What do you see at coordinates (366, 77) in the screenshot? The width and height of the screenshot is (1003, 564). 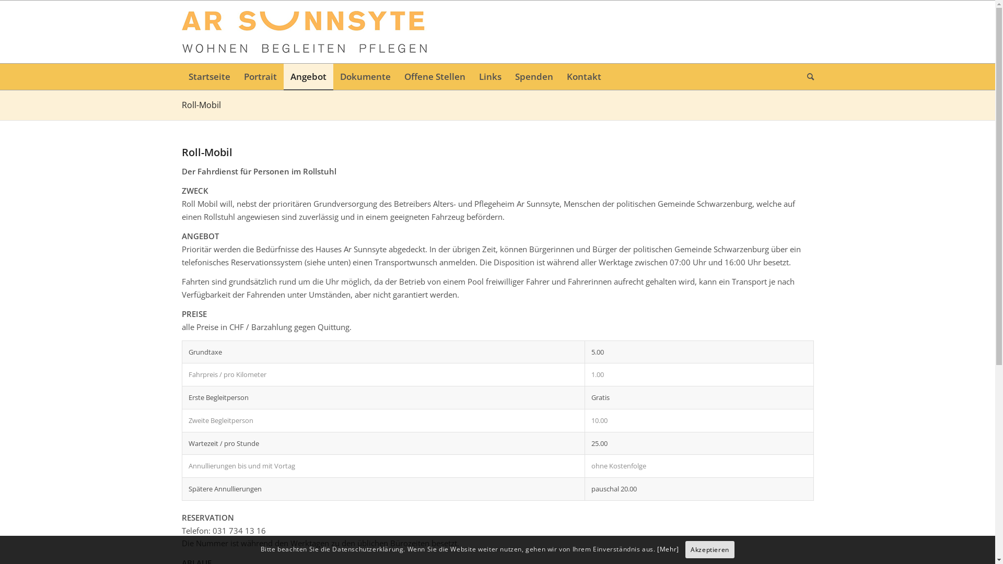 I see `Dokumente` at bounding box center [366, 77].